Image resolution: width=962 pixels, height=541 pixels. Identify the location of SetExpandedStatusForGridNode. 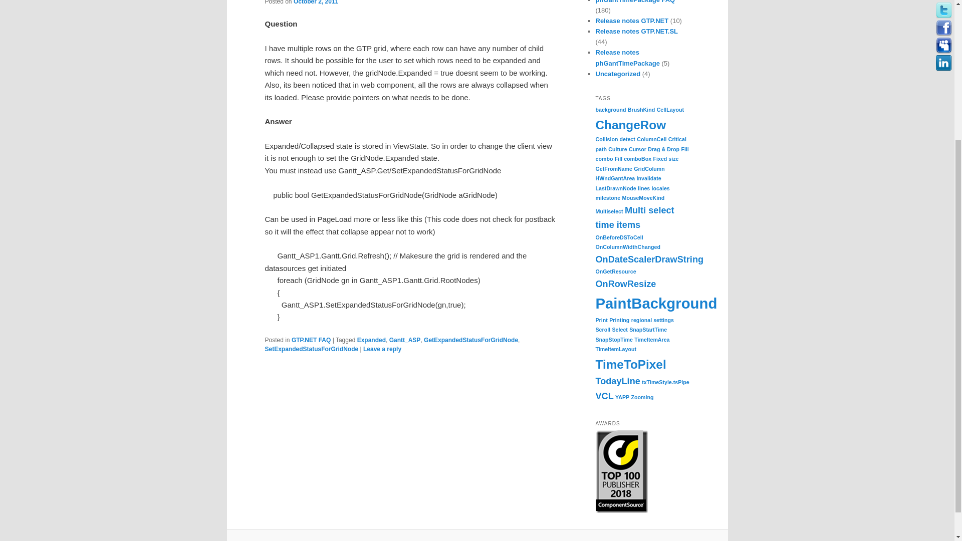
(311, 349).